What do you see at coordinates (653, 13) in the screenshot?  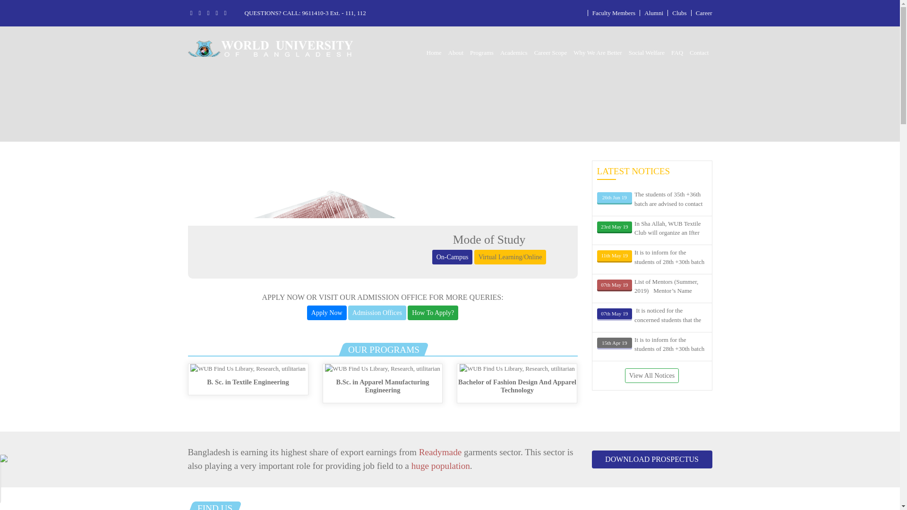 I see `Alumni` at bounding box center [653, 13].